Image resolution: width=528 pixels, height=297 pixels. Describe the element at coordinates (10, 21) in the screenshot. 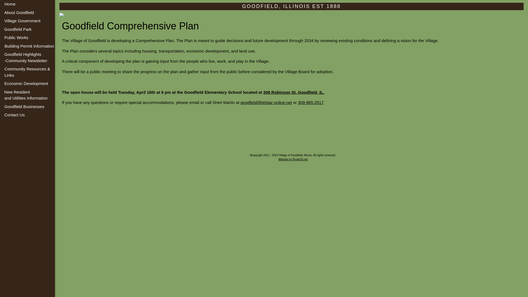

I see `Goodfield Park` at that location.